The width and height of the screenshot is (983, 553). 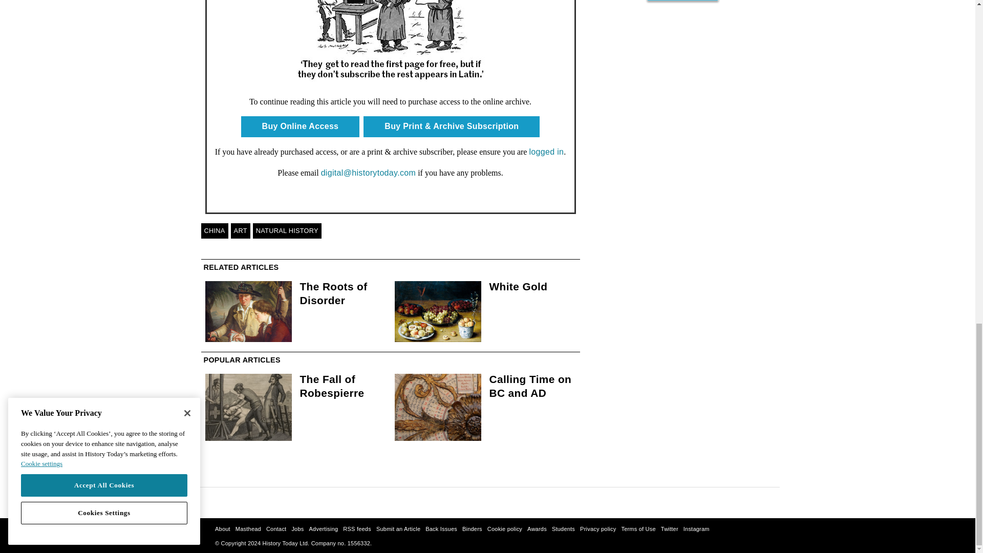 I want to click on logged in, so click(x=546, y=152).